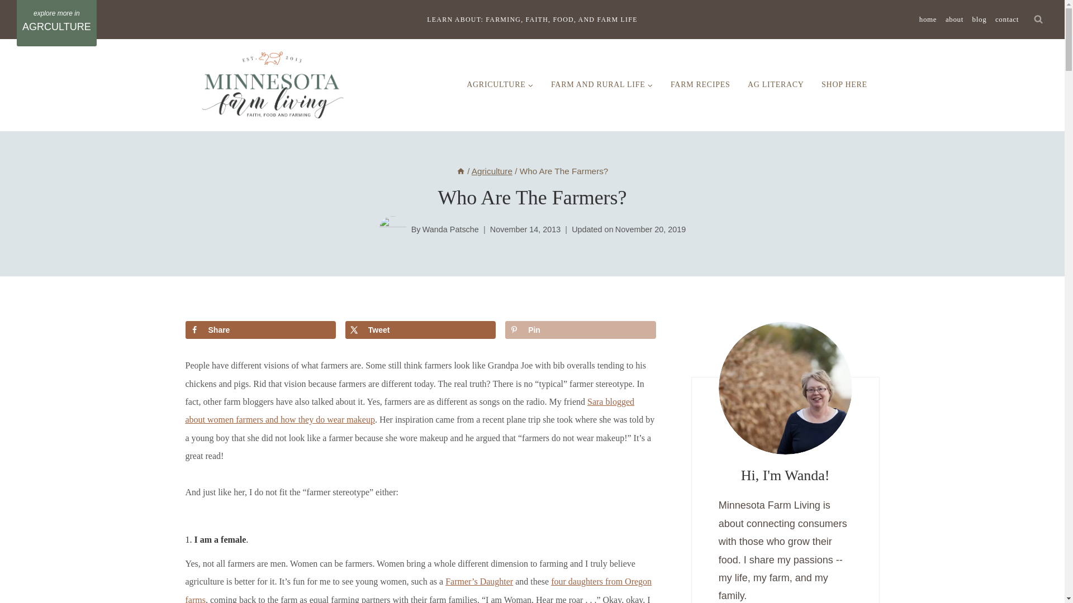 The height and width of the screenshot is (603, 1073). What do you see at coordinates (410, 410) in the screenshot?
I see `Women Farmers, Yes we Wear Makeup` at bounding box center [410, 410].